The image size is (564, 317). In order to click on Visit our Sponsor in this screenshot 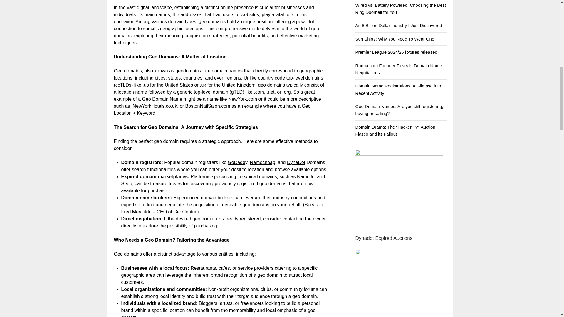, I will do `click(399, 186)`.